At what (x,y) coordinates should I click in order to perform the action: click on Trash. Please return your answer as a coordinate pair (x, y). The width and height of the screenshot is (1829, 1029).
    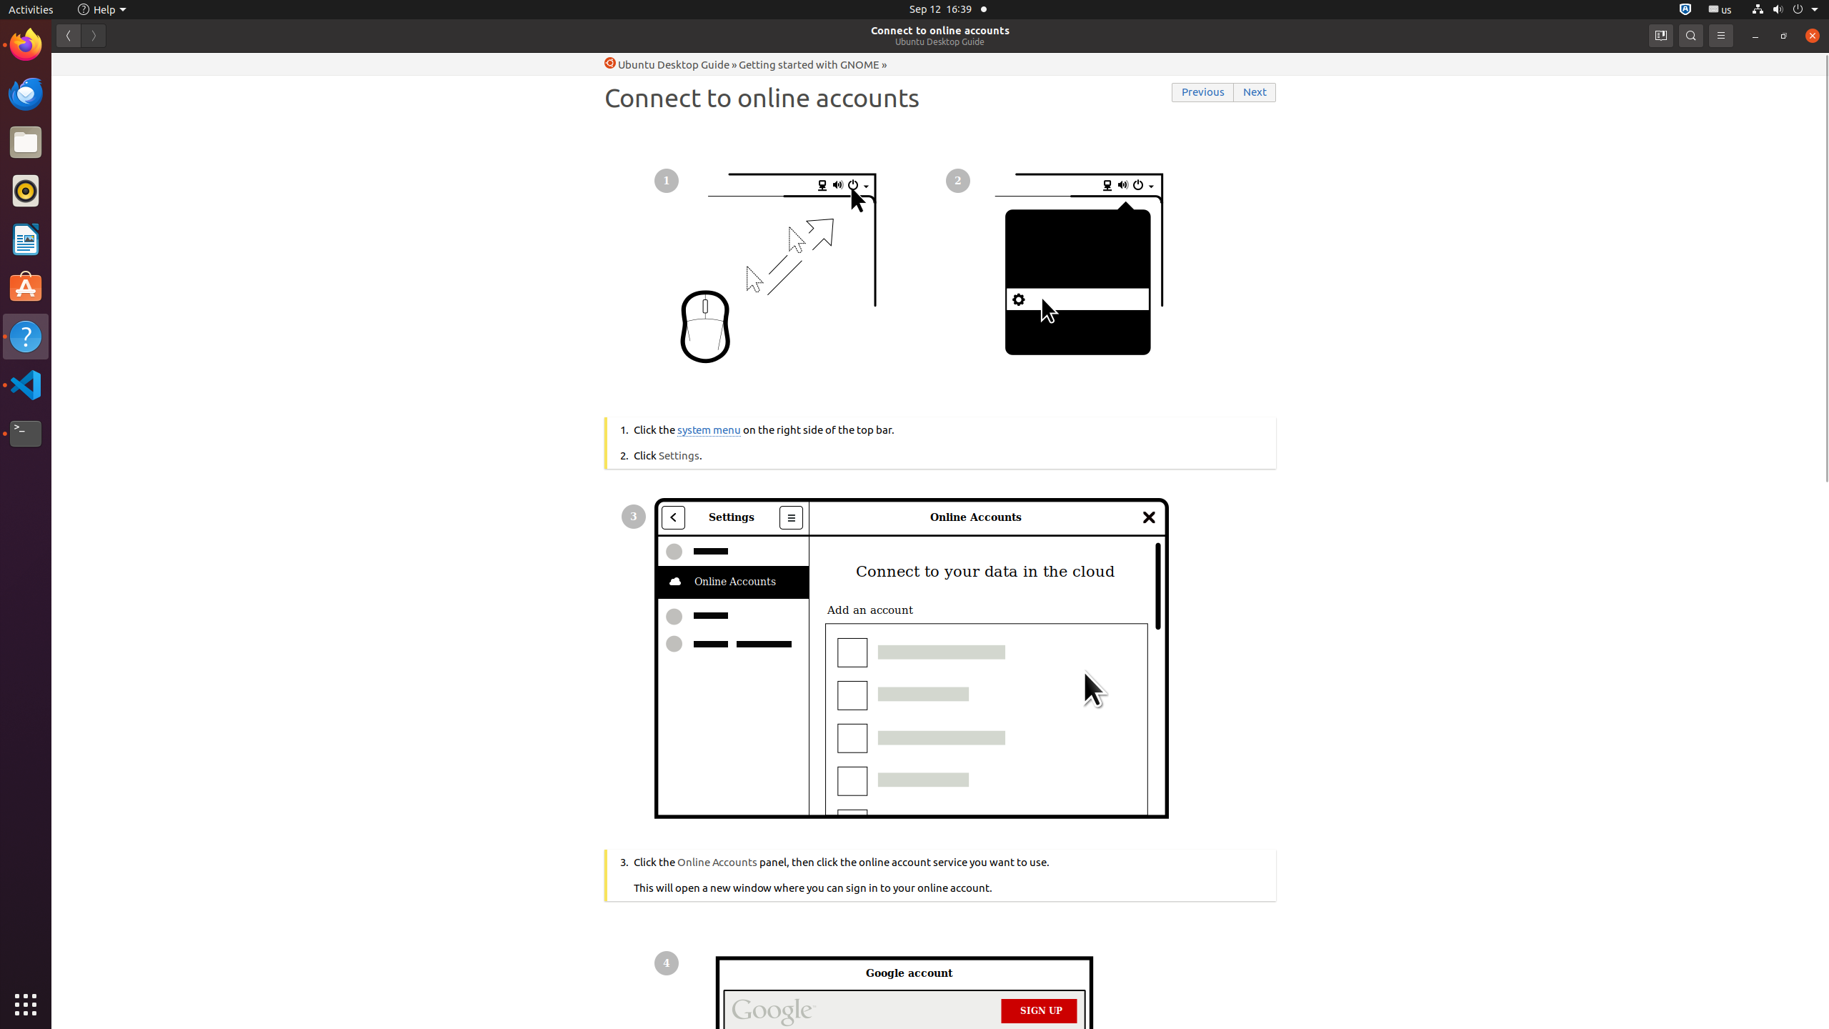
    Looking at the image, I should click on (96, 136).